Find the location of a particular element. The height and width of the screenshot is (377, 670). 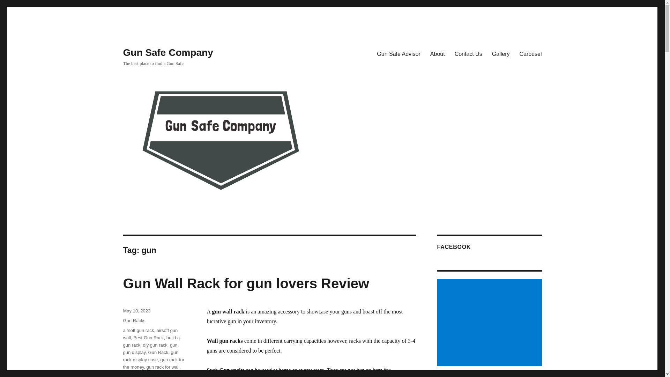

Gun Safe Company is located at coordinates (167, 52).